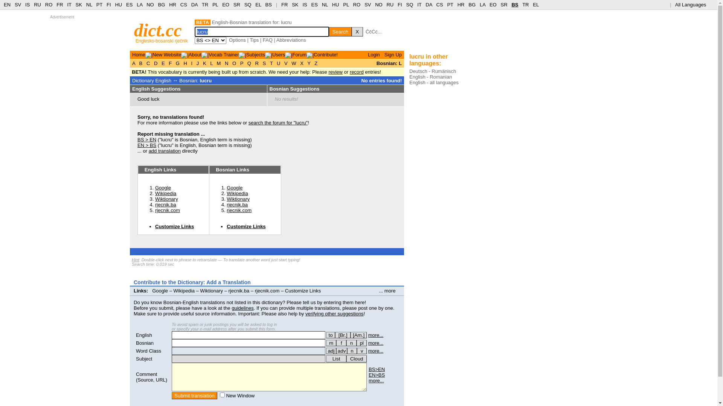  Describe the element at coordinates (390, 5) in the screenshot. I see `RU` at that location.